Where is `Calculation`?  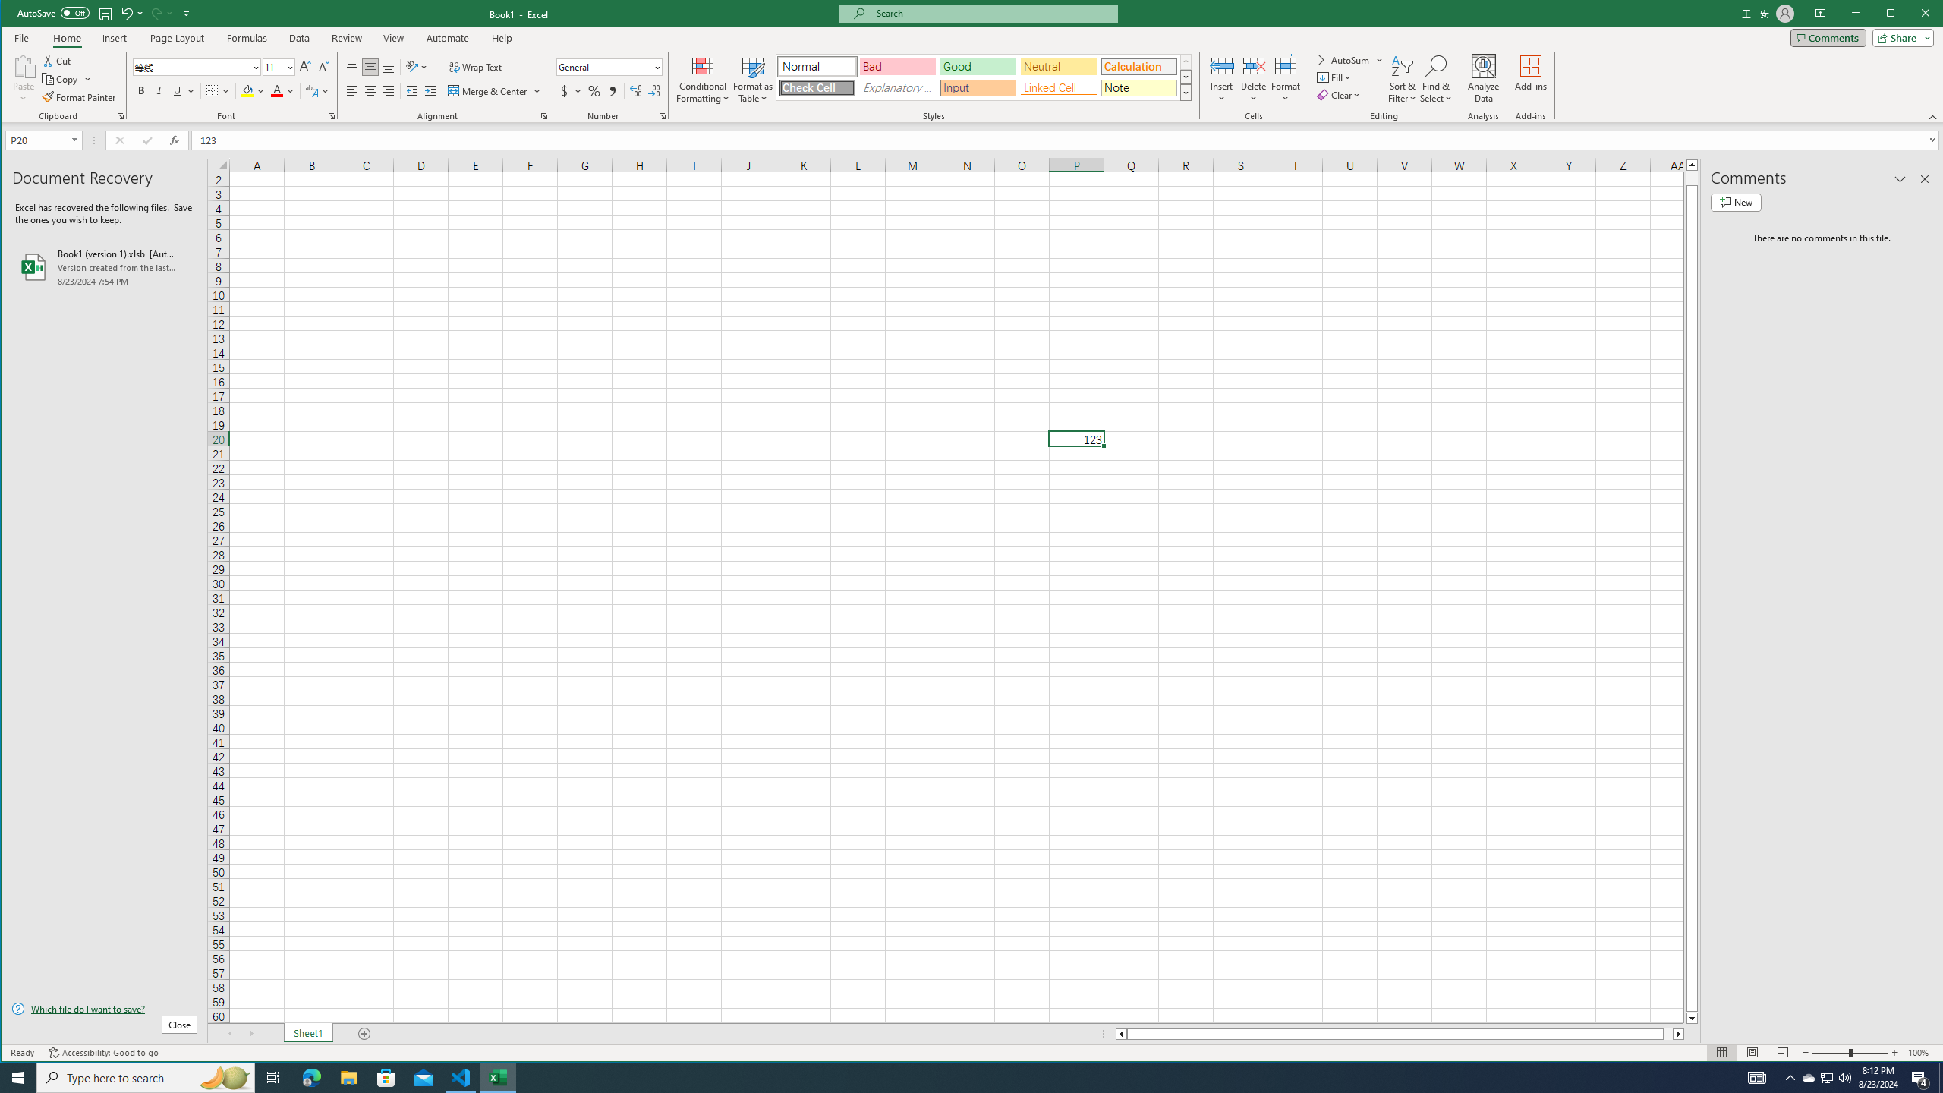
Calculation is located at coordinates (1138, 67).